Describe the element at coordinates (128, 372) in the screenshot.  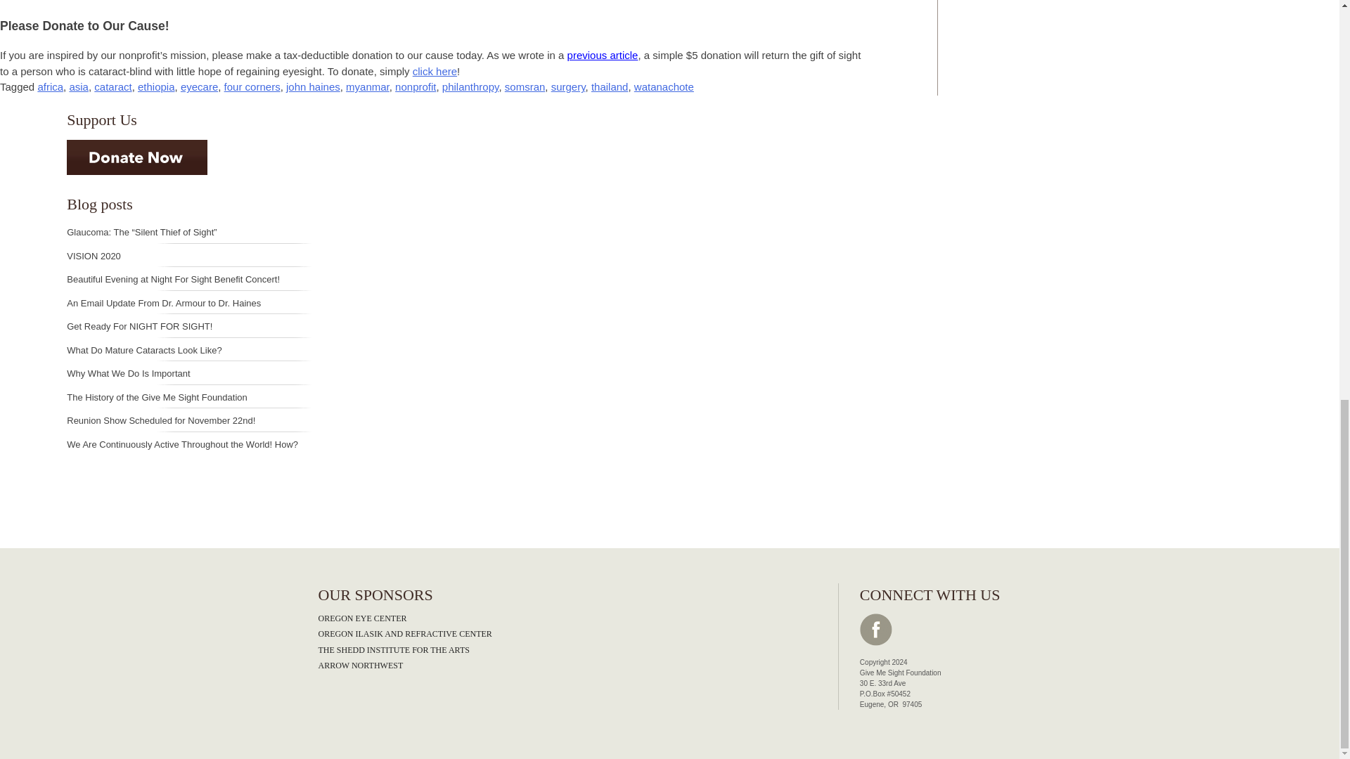
I see `Why What We Do Is Important` at that location.